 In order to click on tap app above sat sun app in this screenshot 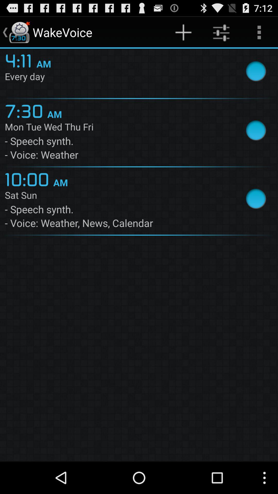, I will do `click(29, 179)`.